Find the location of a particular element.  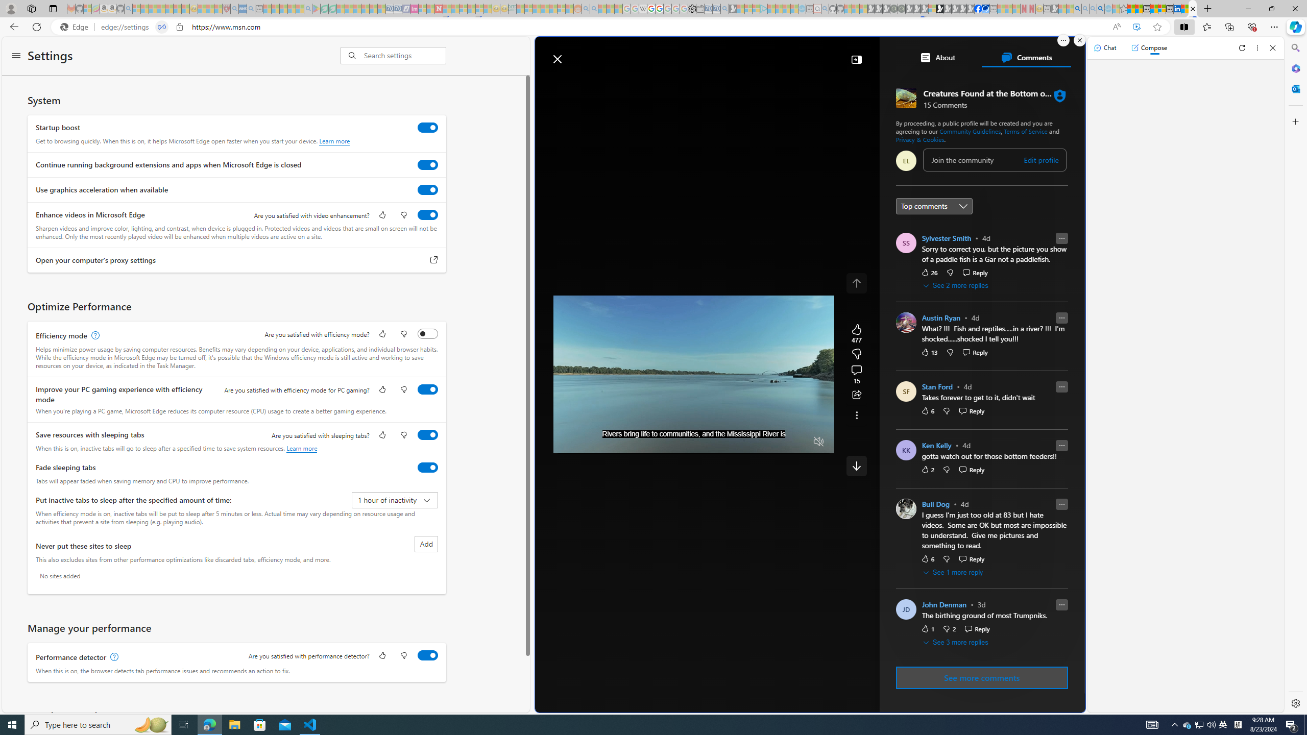

Tabs in split screen is located at coordinates (162, 27).